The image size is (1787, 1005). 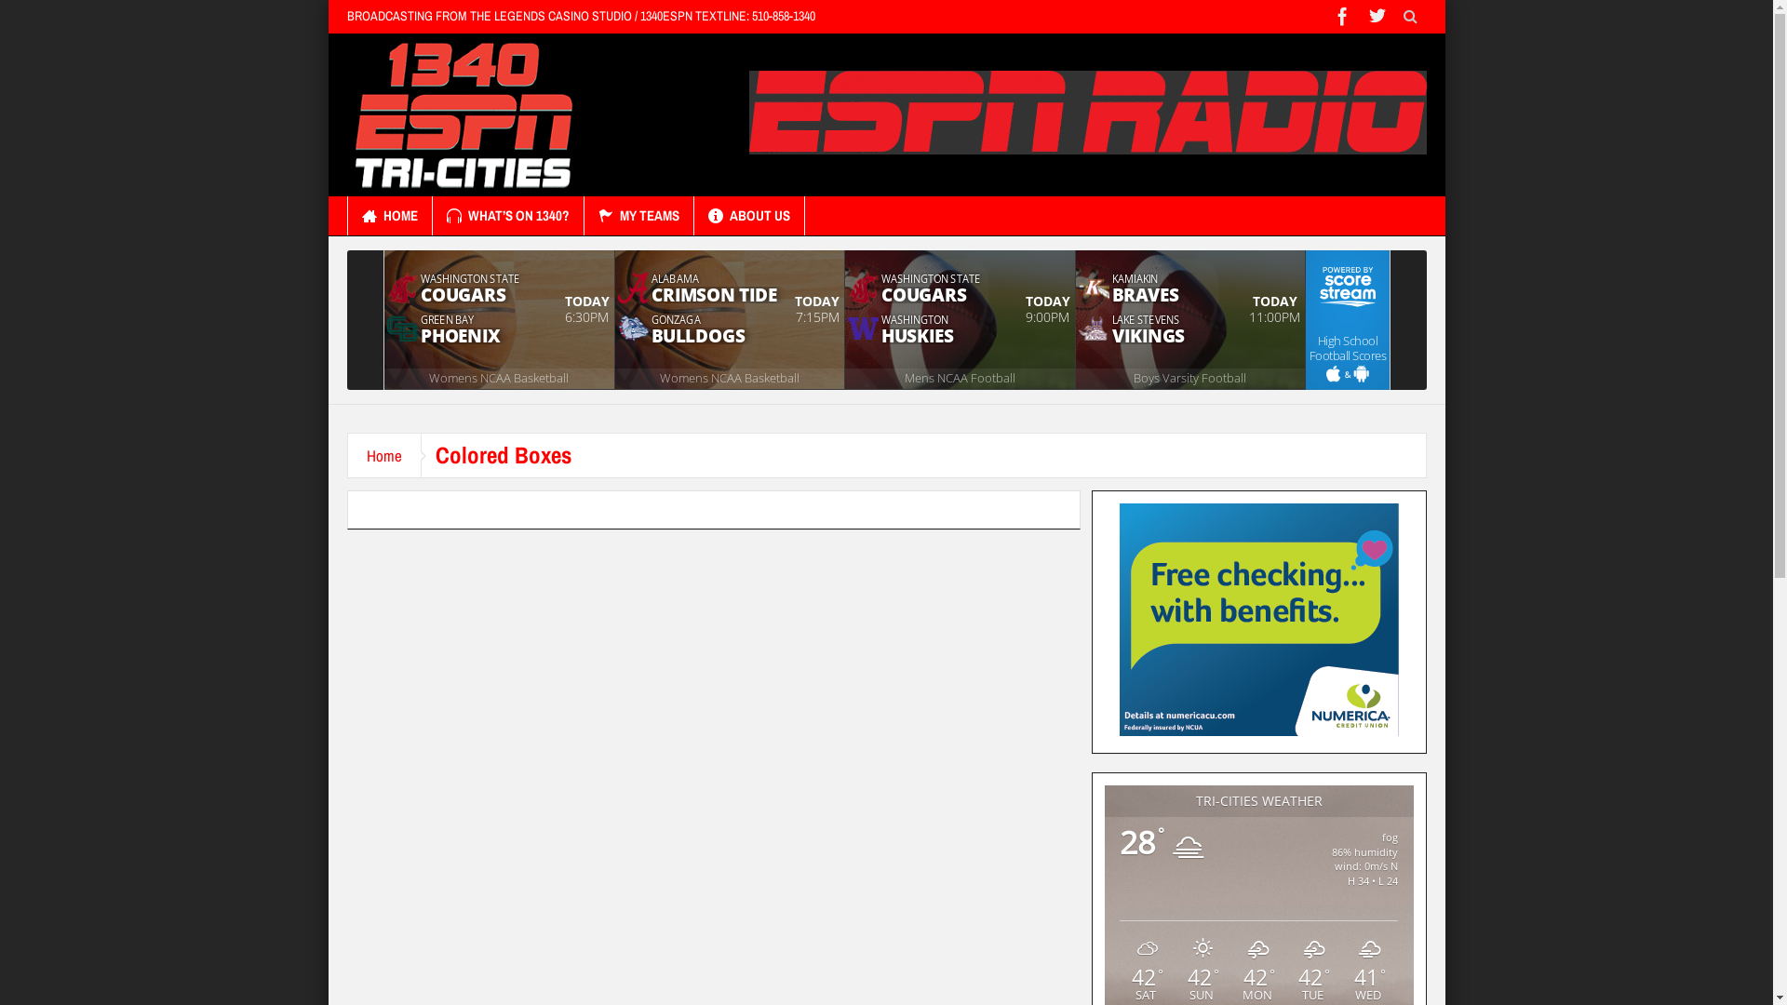 What do you see at coordinates (638, 216) in the screenshot?
I see `MY TEAMS` at bounding box center [638, 216].